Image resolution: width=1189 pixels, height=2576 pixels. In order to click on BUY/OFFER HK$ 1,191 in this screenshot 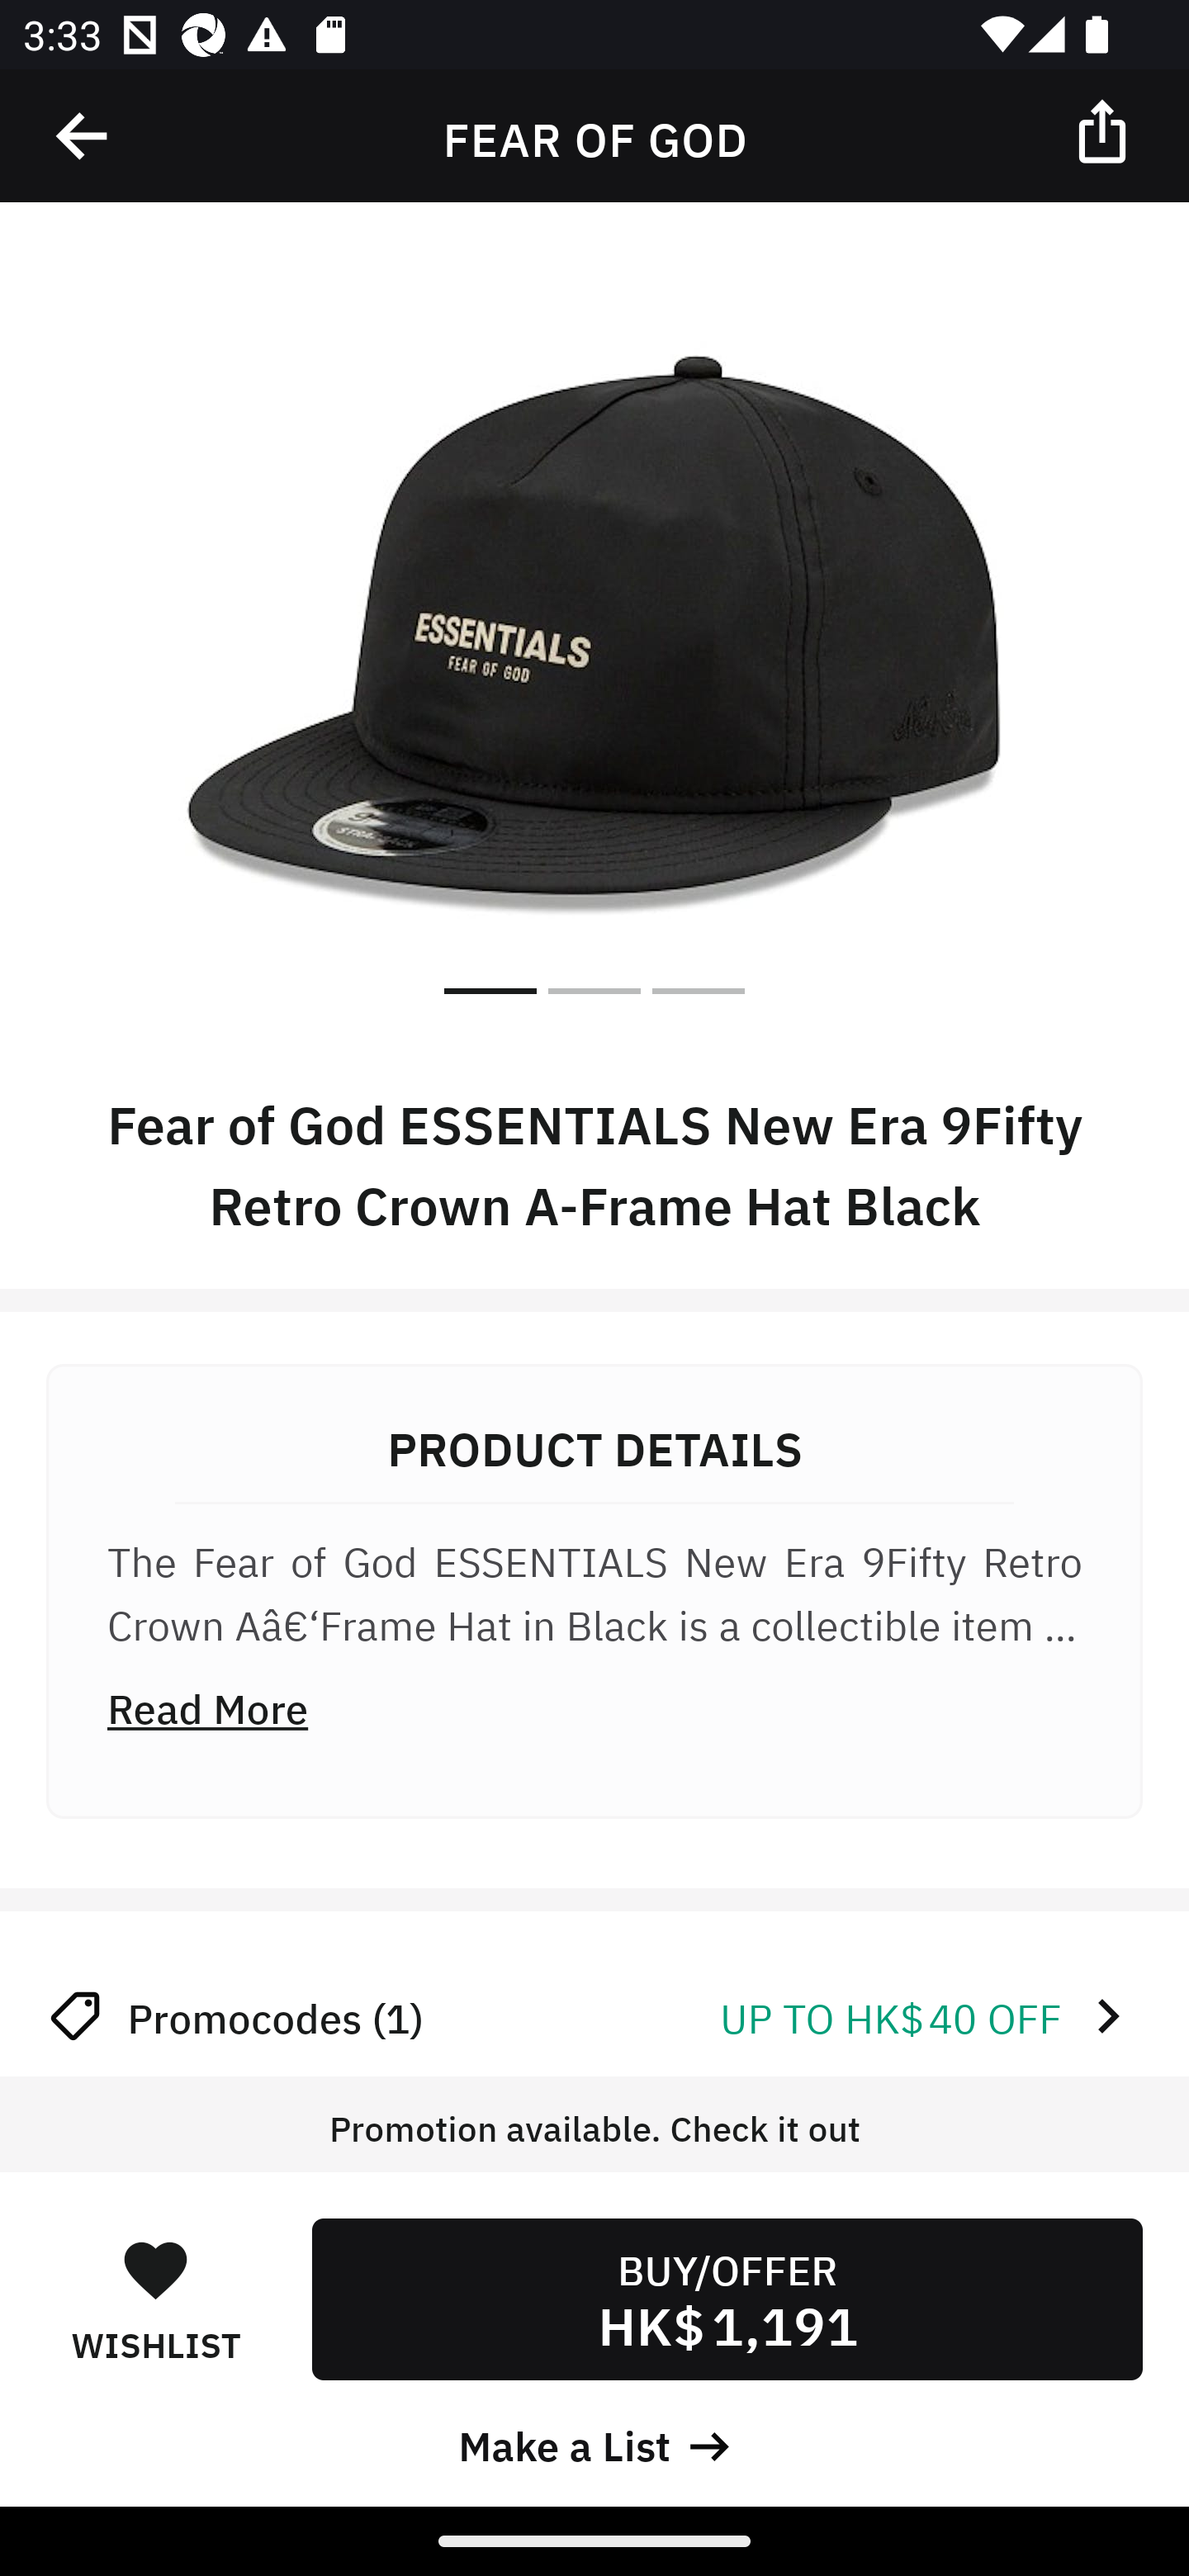, I will do `click(727, 2299)`.